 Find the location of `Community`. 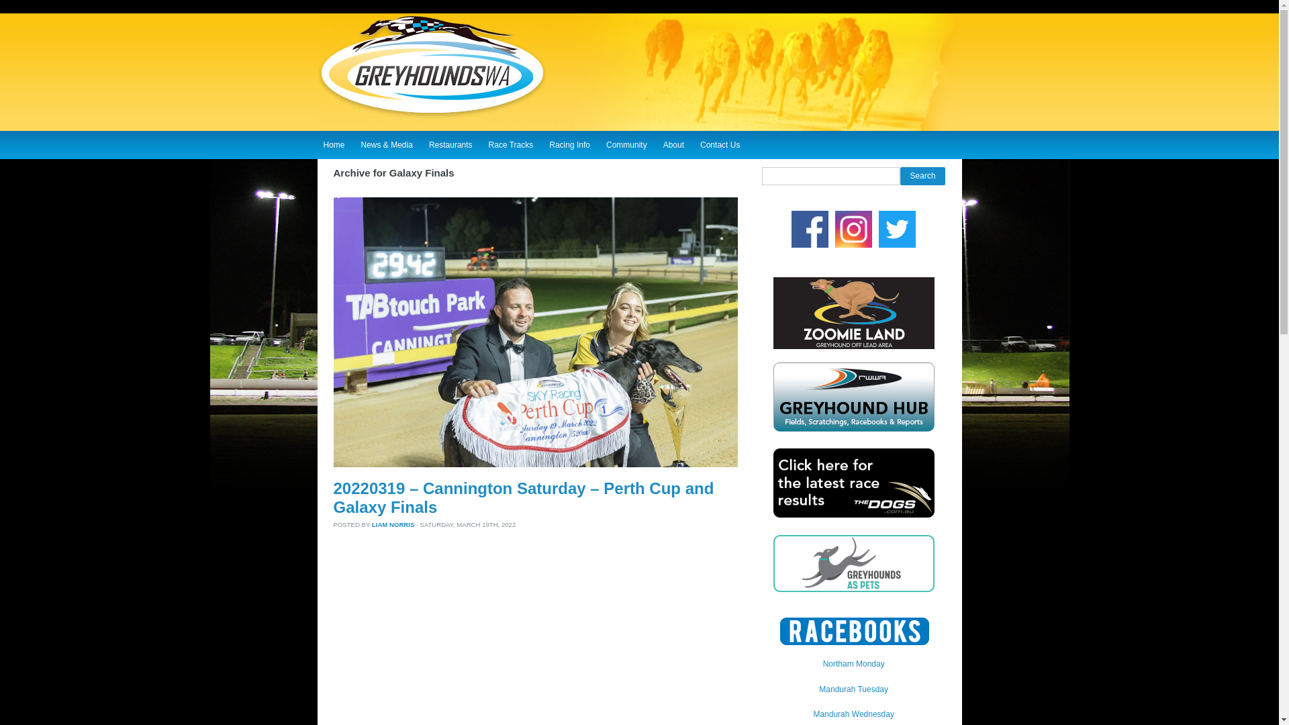

Community is located at coordinates (627, 144).